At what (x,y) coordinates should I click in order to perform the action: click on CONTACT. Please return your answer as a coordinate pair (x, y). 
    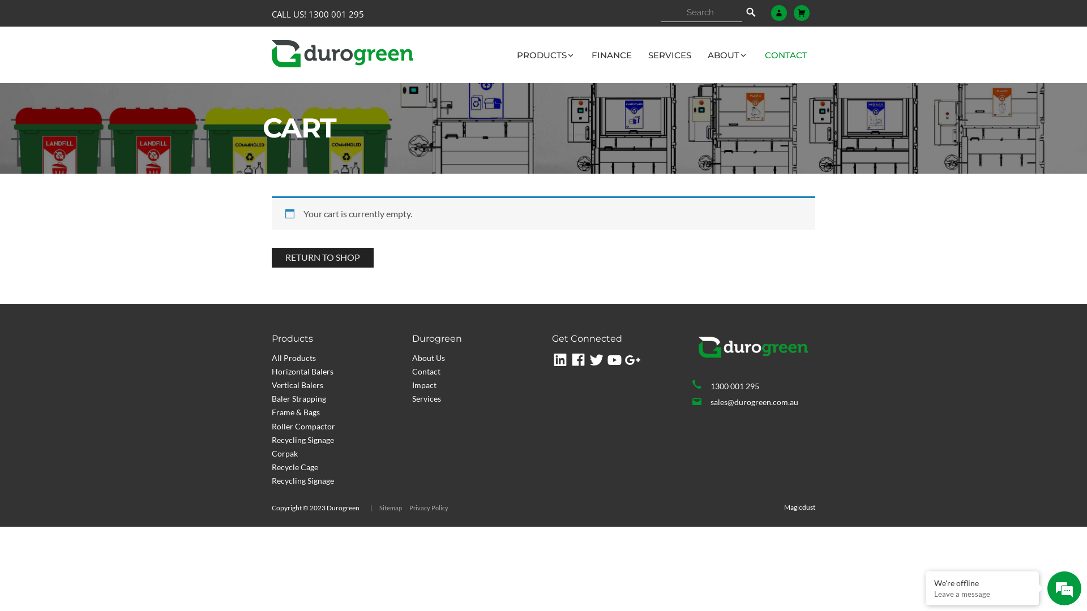
    Looking at the image, I should click on (786, 55).